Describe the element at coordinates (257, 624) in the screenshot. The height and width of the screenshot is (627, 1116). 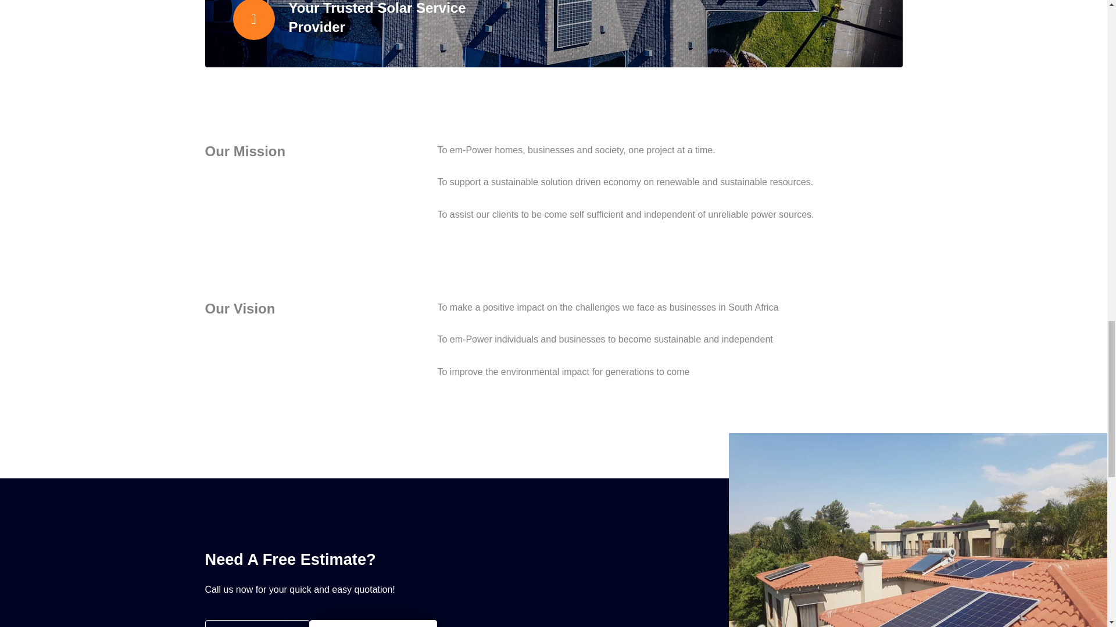
I see `Call Us Now` at that location.